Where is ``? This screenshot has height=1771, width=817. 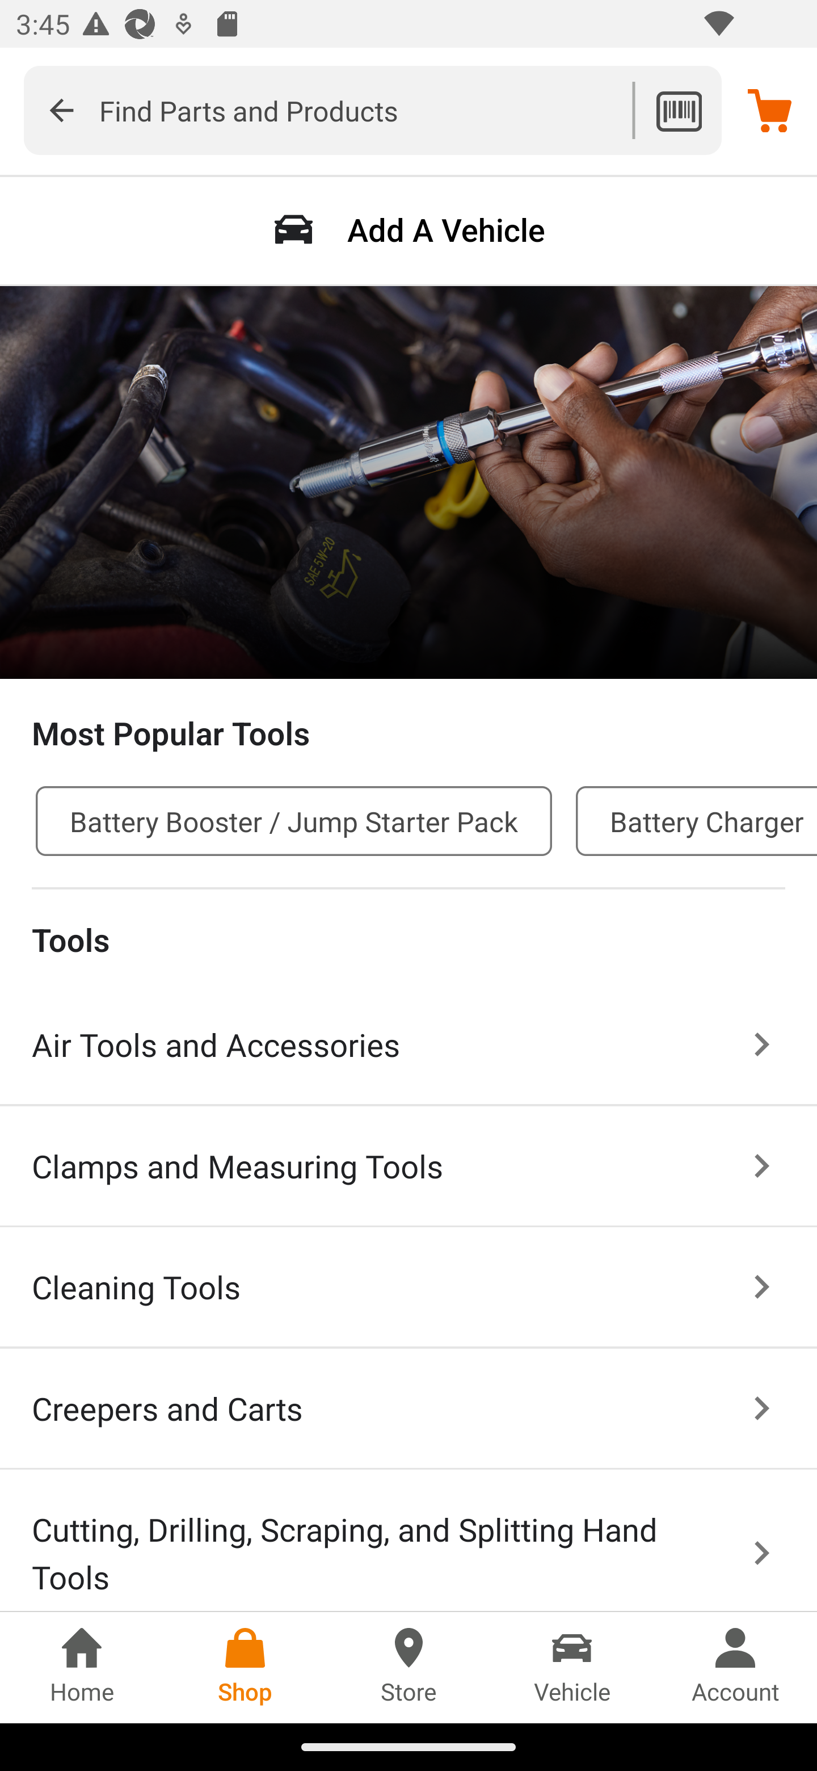  is located at coordinates (61, 110).